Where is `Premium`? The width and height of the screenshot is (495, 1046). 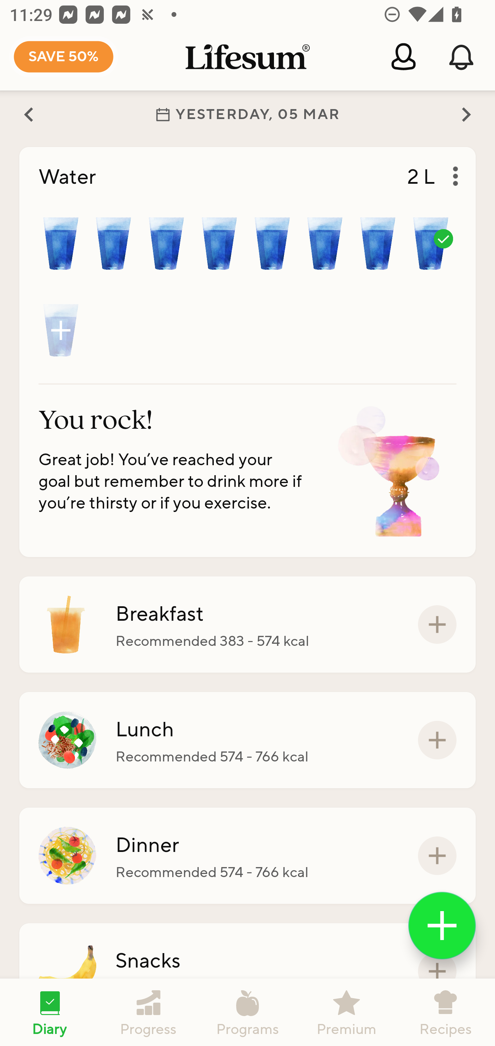 Premium is located at coordinates (346, 1012).